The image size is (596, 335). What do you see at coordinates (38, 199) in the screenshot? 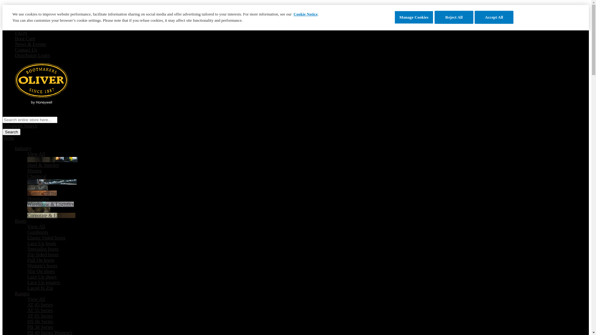
I see `Hospitality` at bounding box center [38, 199].